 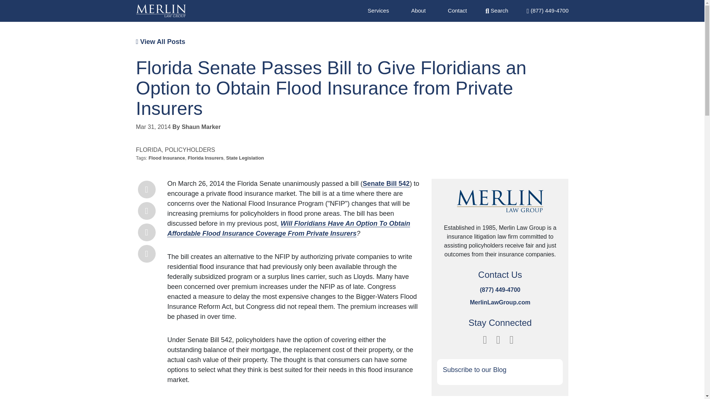 I want to click on View All Posts, so click(x=160, y=30).